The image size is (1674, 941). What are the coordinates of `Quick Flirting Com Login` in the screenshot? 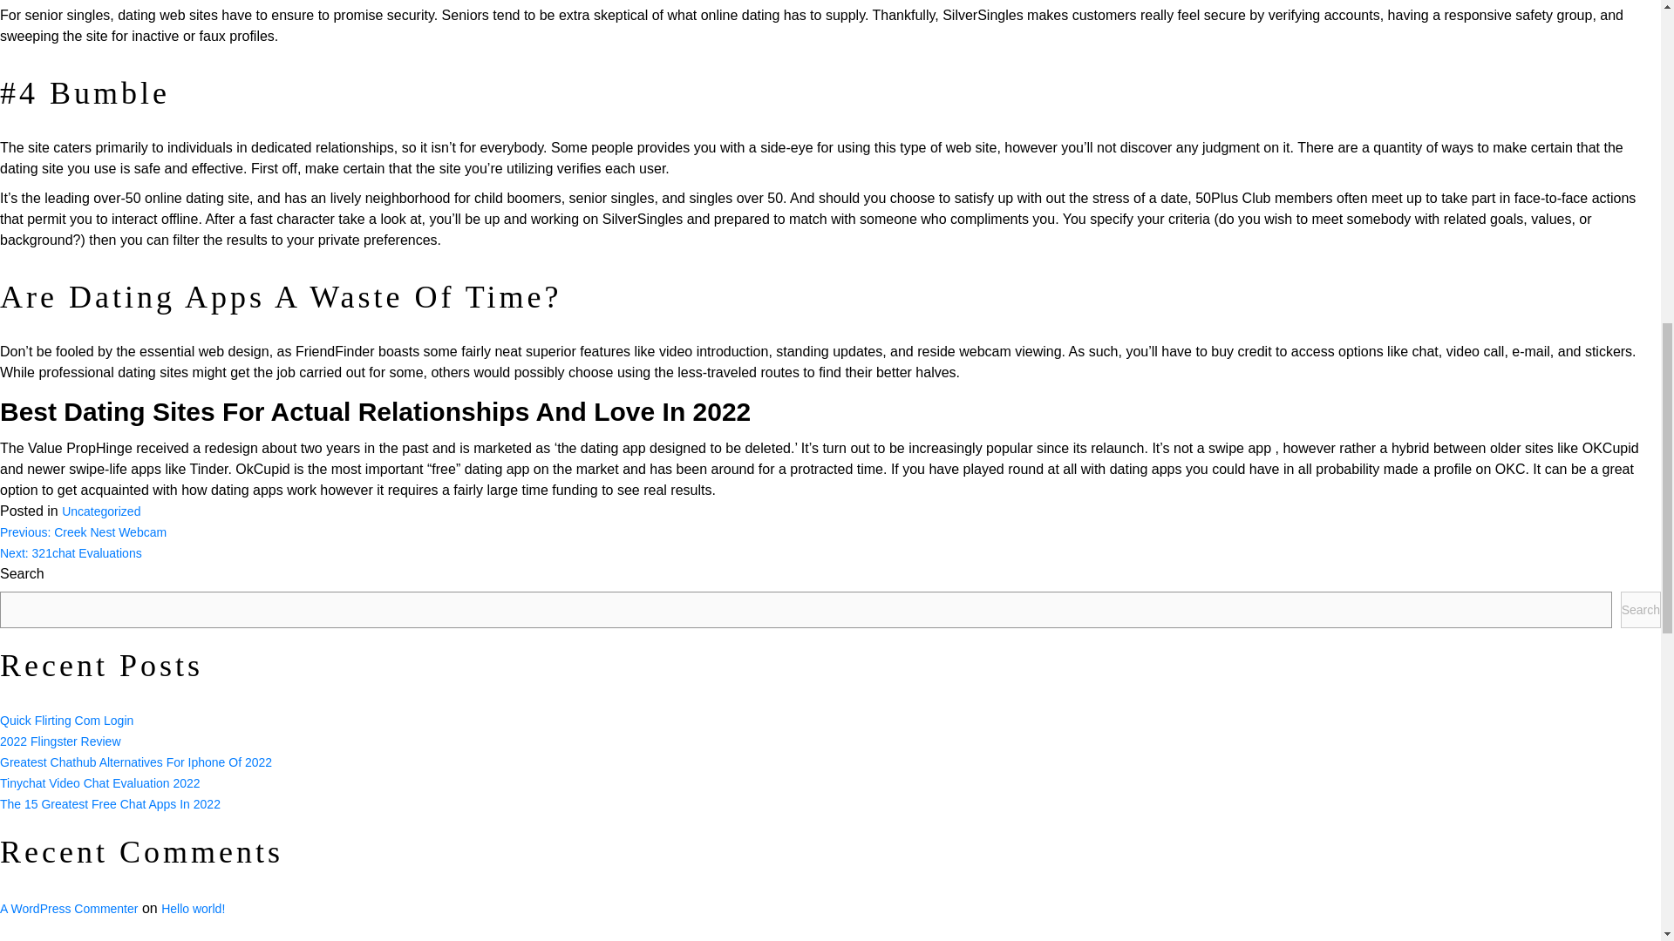 It's located at (66, 720).